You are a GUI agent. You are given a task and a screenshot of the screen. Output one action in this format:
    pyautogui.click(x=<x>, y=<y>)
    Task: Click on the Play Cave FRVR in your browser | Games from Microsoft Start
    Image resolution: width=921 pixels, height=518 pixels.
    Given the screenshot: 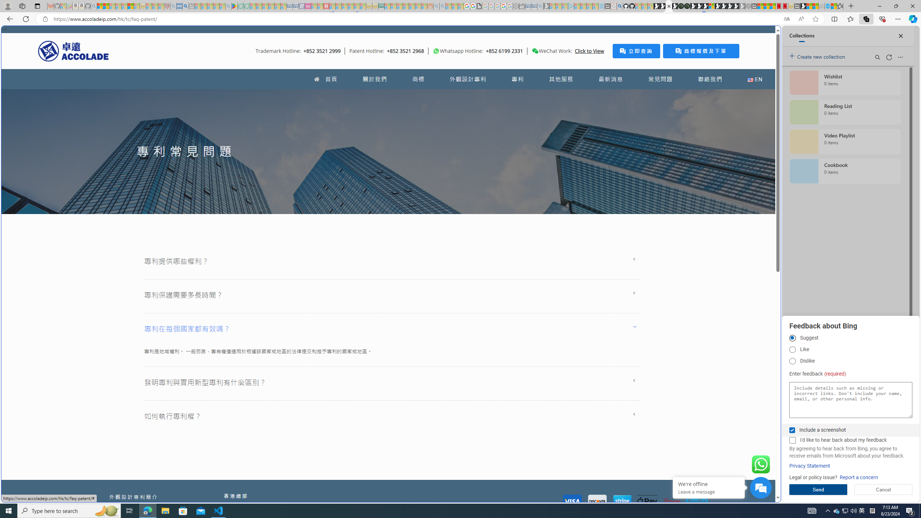 What is the action you would take?
    pyautogui.click(x=699, y=6)
    